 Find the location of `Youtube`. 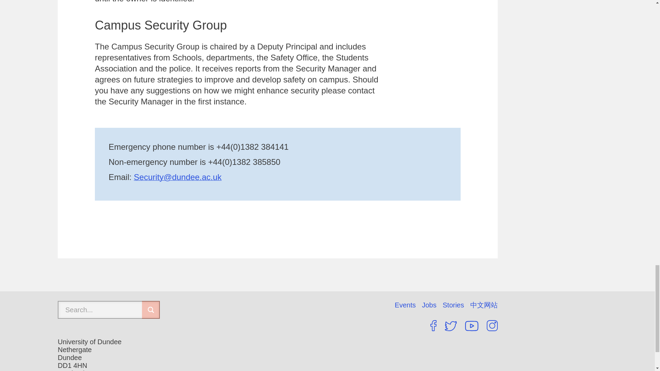

Youtube is located at coordinates (472, 326).